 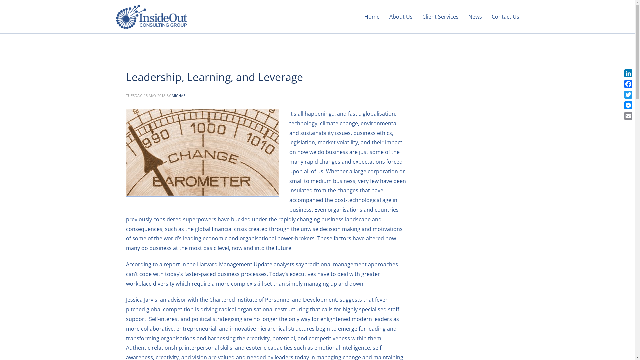 I want to click on About Us, so click(x=401, y=17).